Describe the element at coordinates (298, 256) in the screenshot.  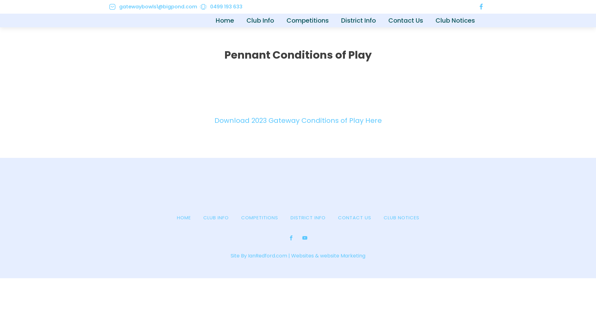
I see `Site By IanRedford.com | Websites & website Marketing` at that location.